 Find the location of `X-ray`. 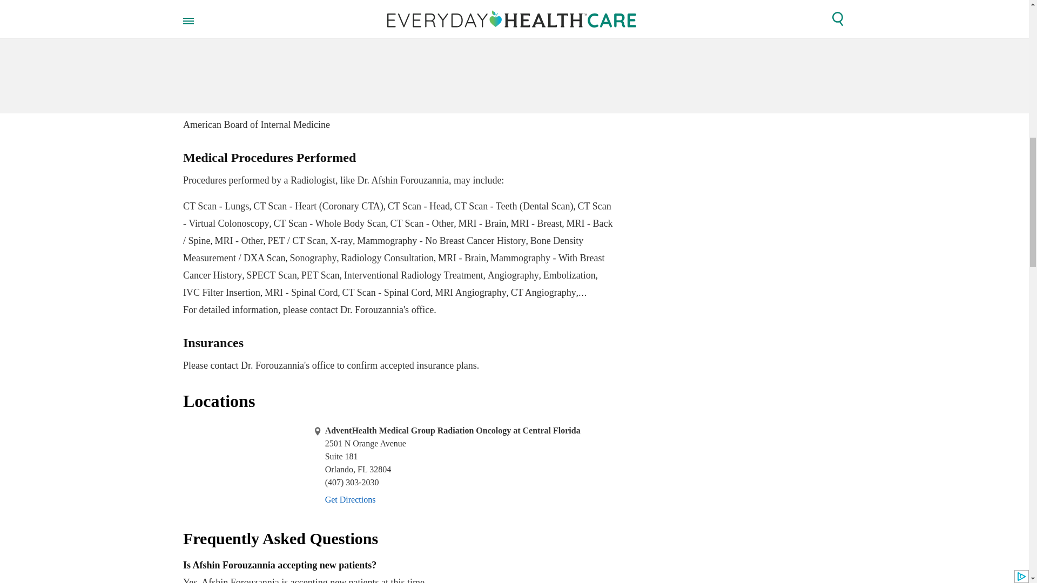

X-ray is located at coordinates (341, 241).